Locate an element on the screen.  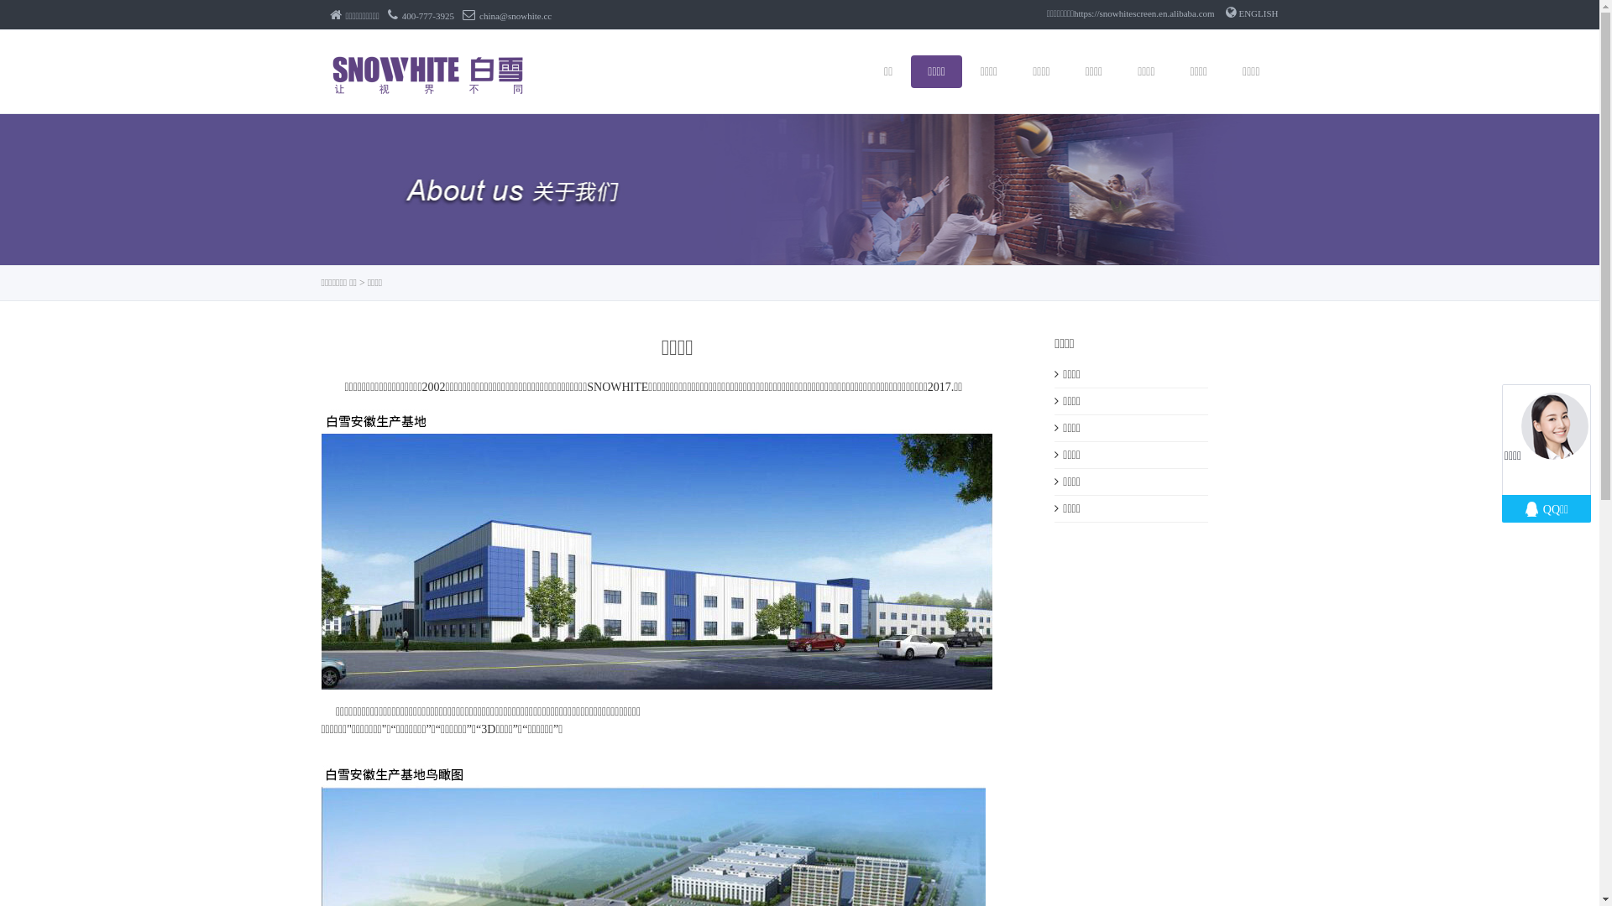
china@snowhite.cc is located at coordinates (507, 16).